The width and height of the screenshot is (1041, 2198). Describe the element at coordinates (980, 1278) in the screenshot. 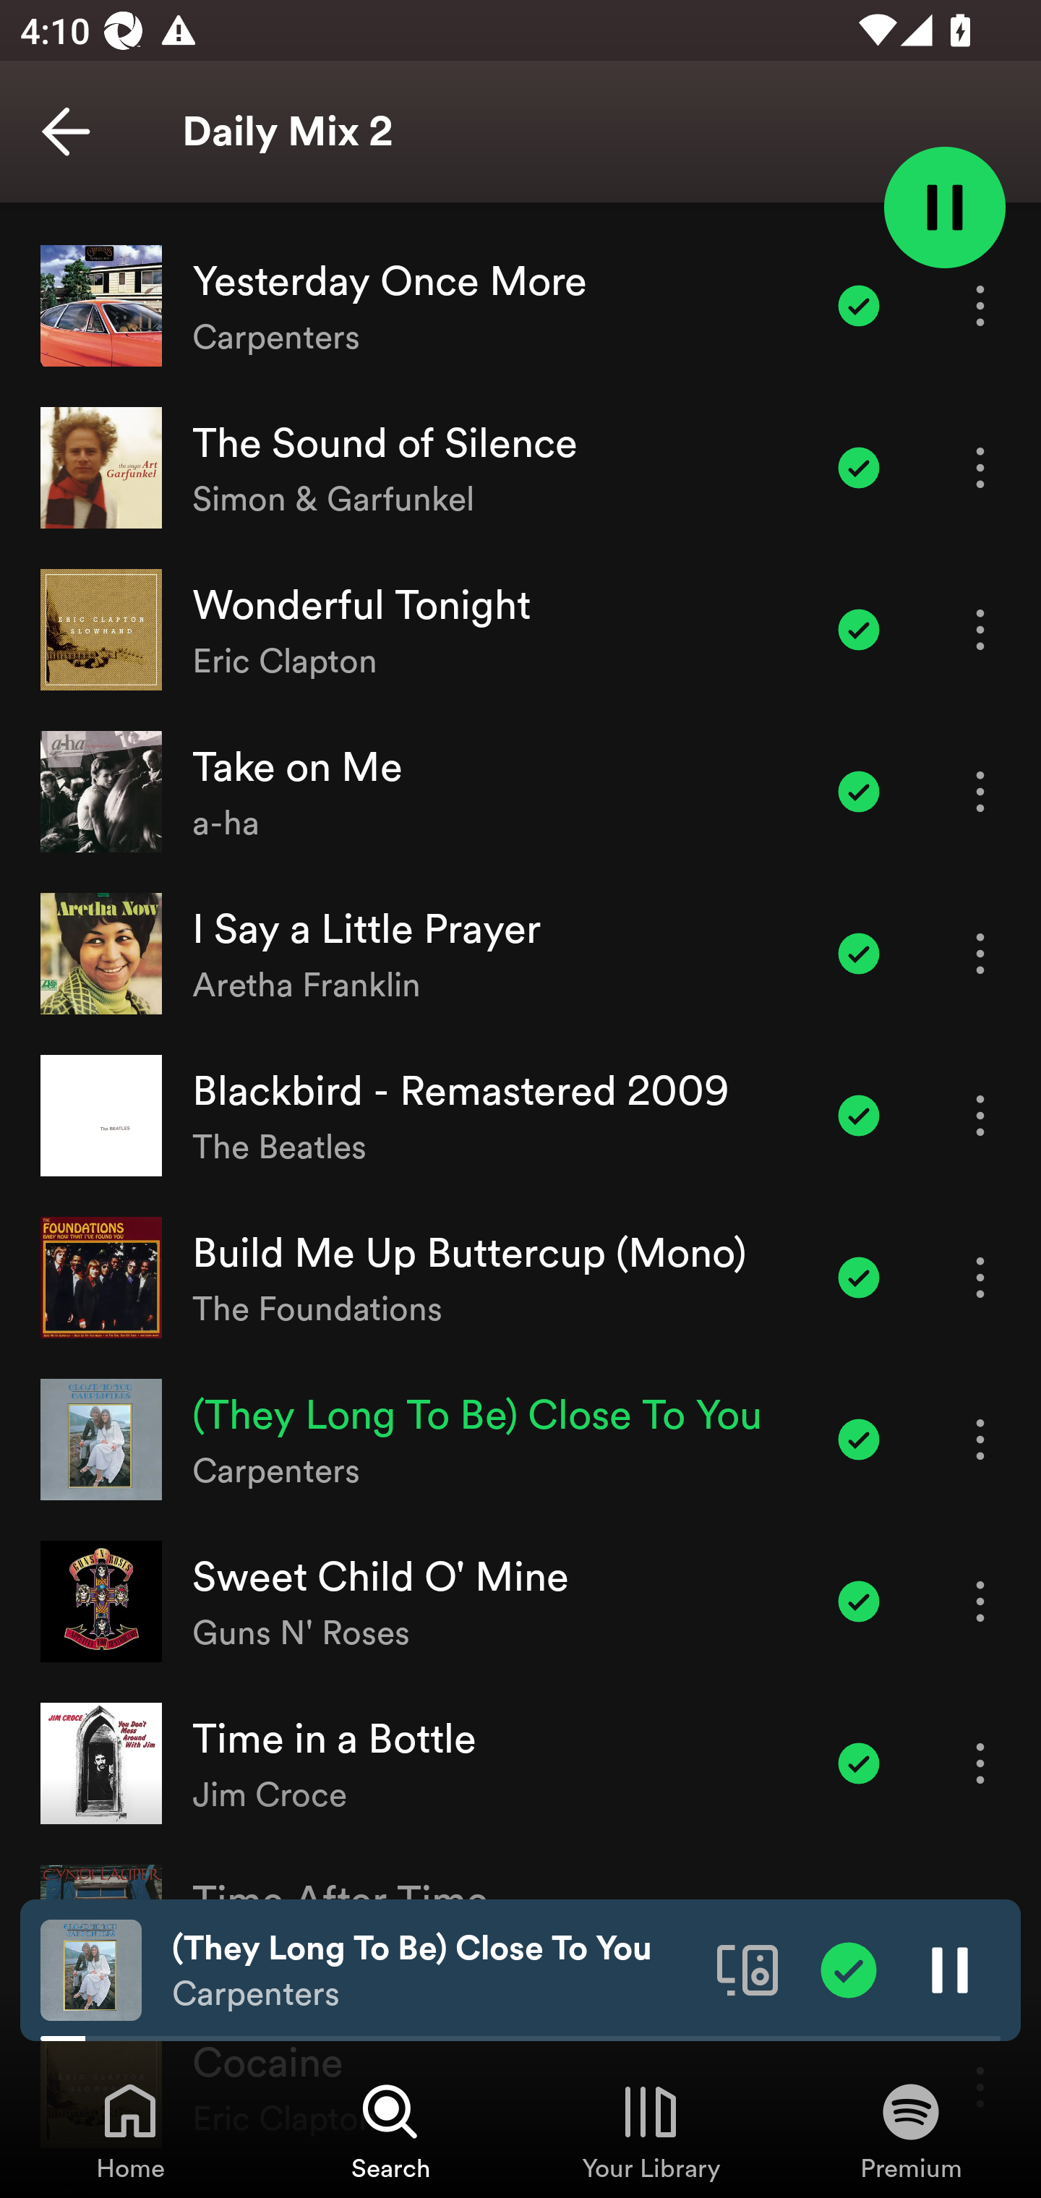

I see `More options for song Build Me Up Buttercup (Mono)` at that location.